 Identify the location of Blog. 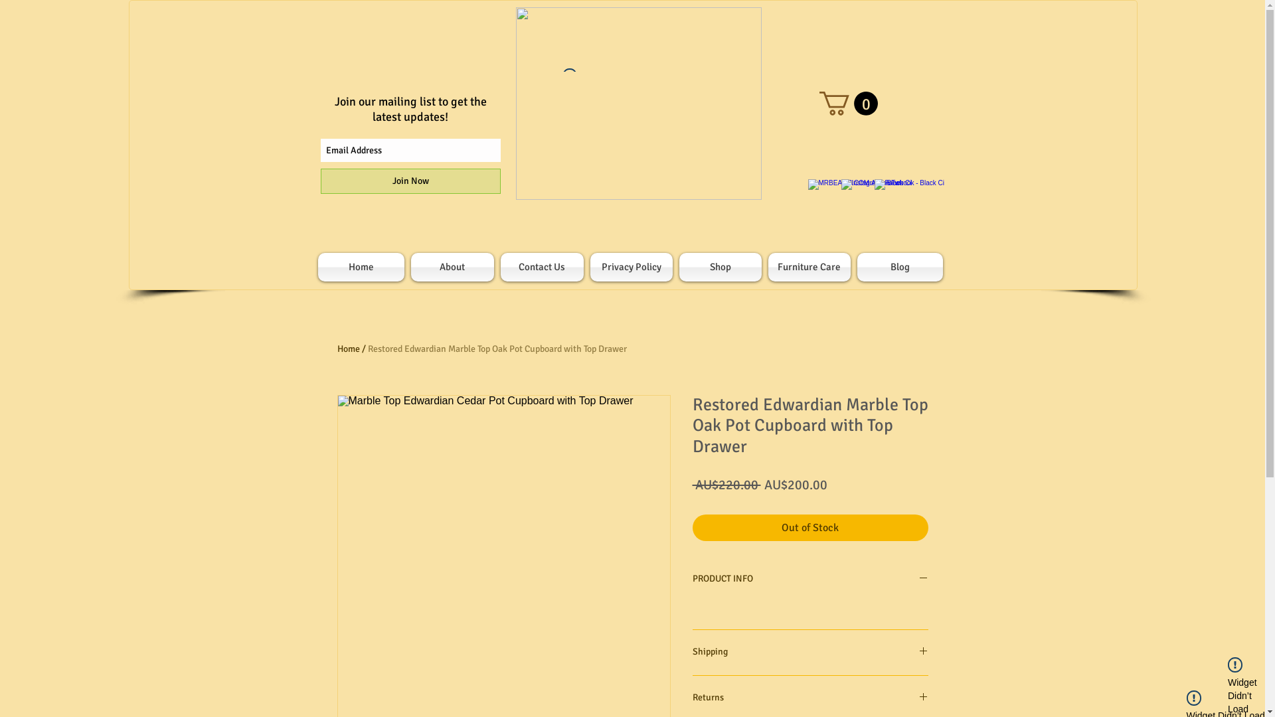
(898, 267).